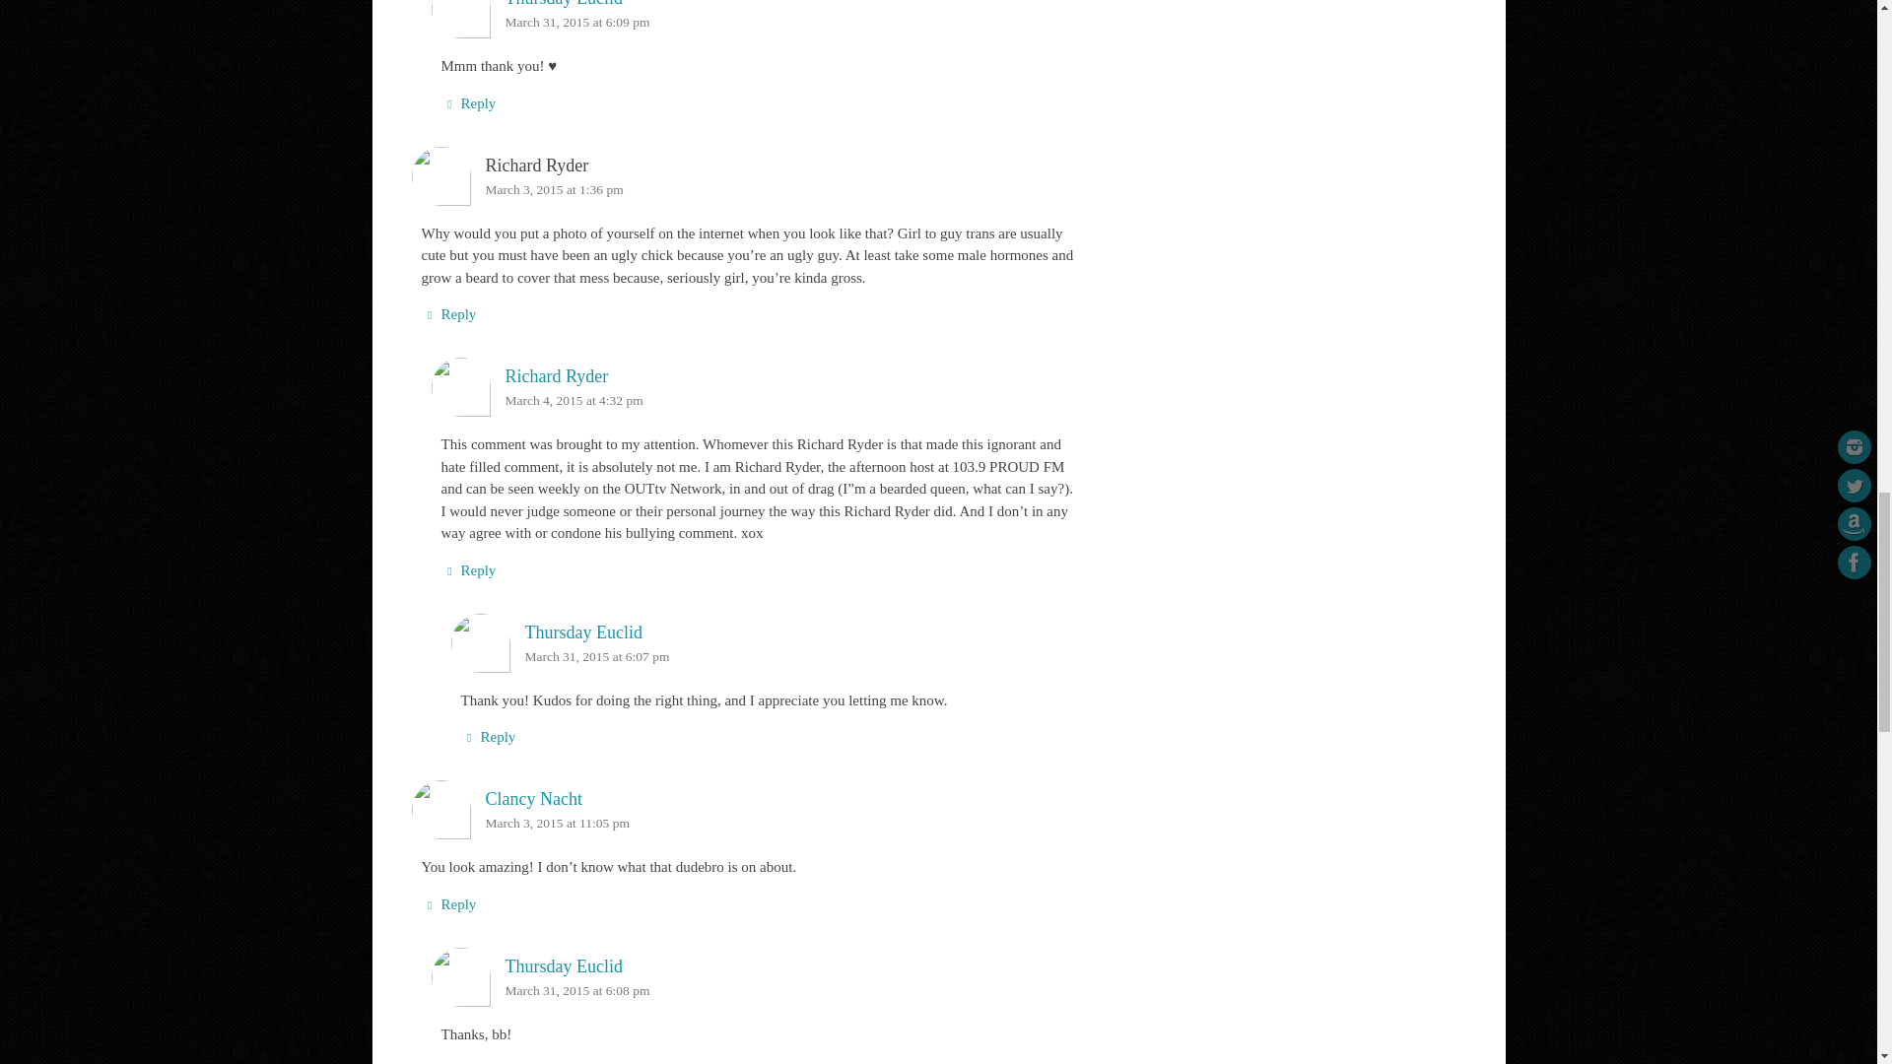 This screenshot has width=1892, height=1064. Describe the element at coordinates (449, 313) in the screenshot. I see `Reply` at that location.